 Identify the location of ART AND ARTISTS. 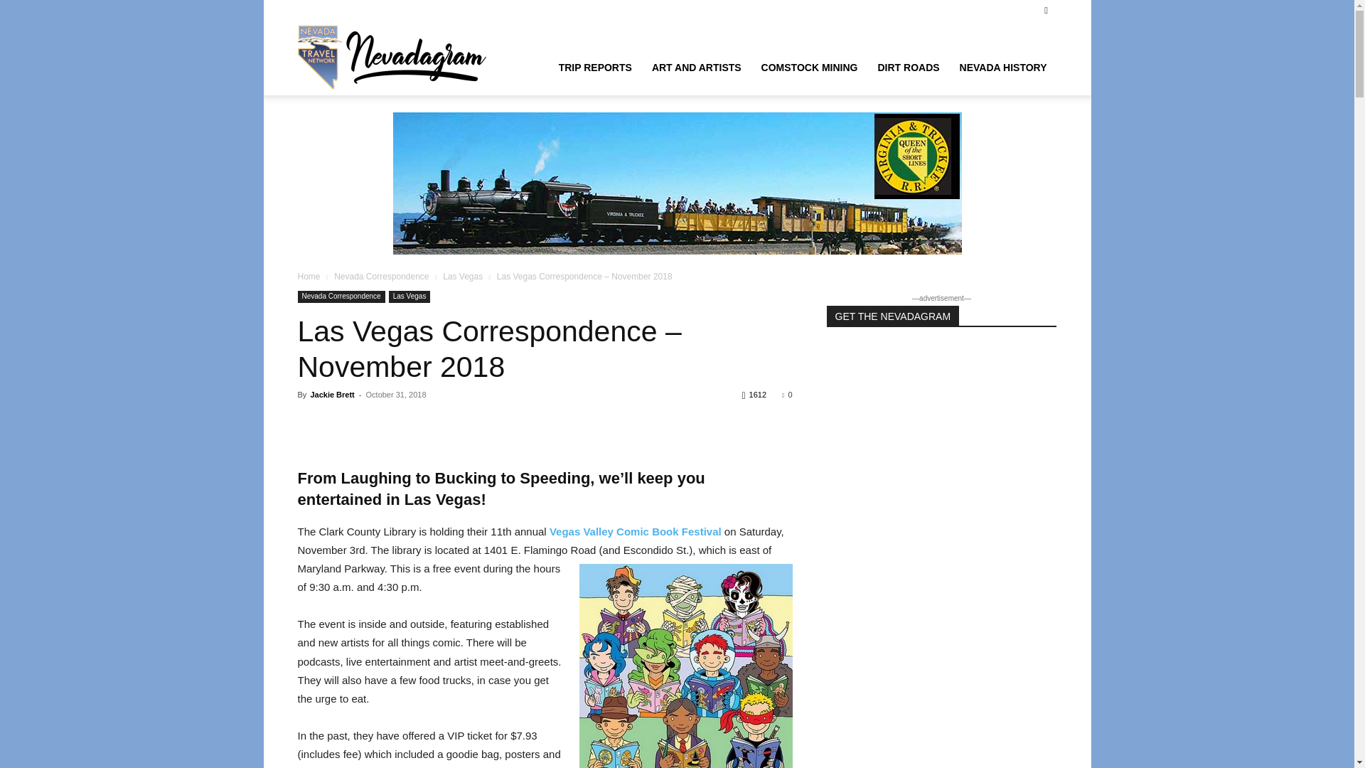
(697, 67).